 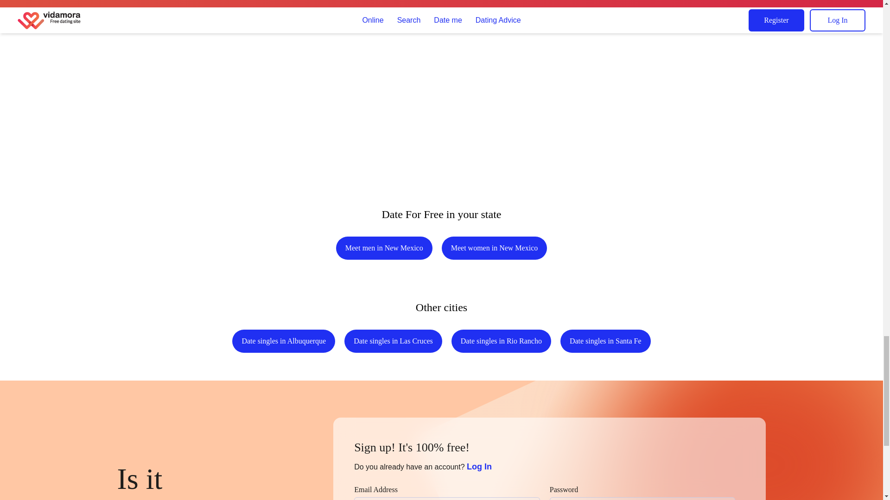 What do you see at coordinates (479, 467) in the screenshot?
I see `Log In` at bounding box center [479, 467].